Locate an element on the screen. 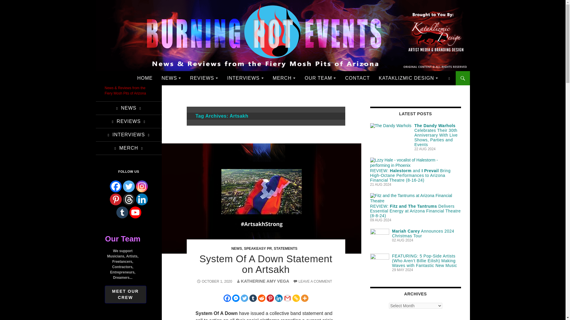  Google Gmail is located at coordinates (287, 298).